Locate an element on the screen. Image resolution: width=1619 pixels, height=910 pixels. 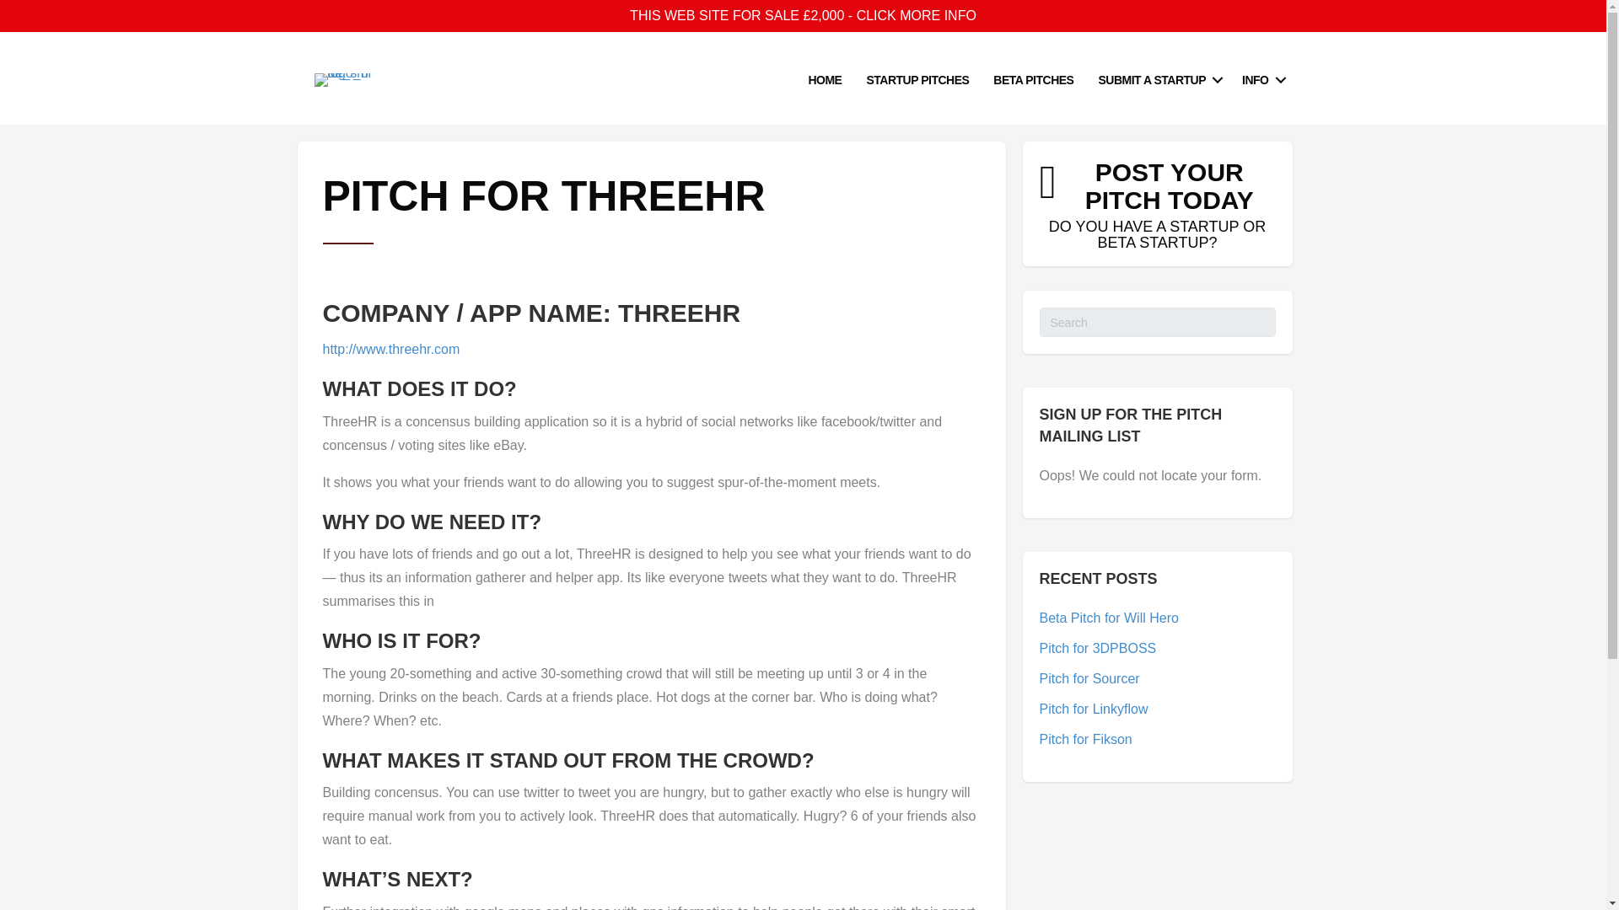
HOME is located at coordinates (1085, 739).